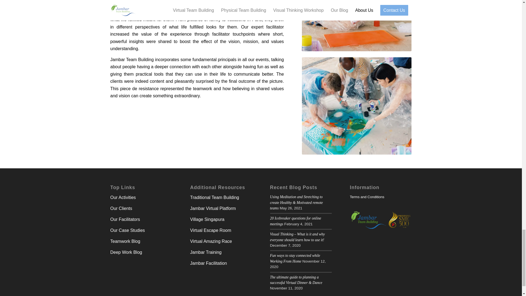  What do you see at coordinates (357, 106) in the screenshot?
I see `Processed with VSCO with g3 preset` at bounding box center [357, 106].